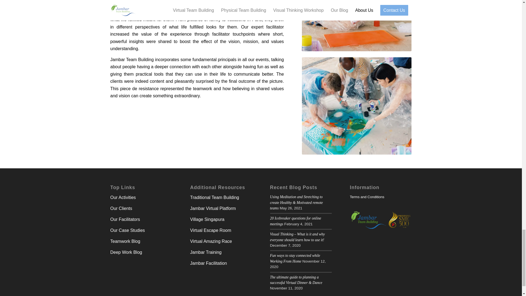  What do you see at coordinates (357, 106) in the screenshot?
I see `Processed with VSCO with g3 preset` at bounding box center [357, 106].